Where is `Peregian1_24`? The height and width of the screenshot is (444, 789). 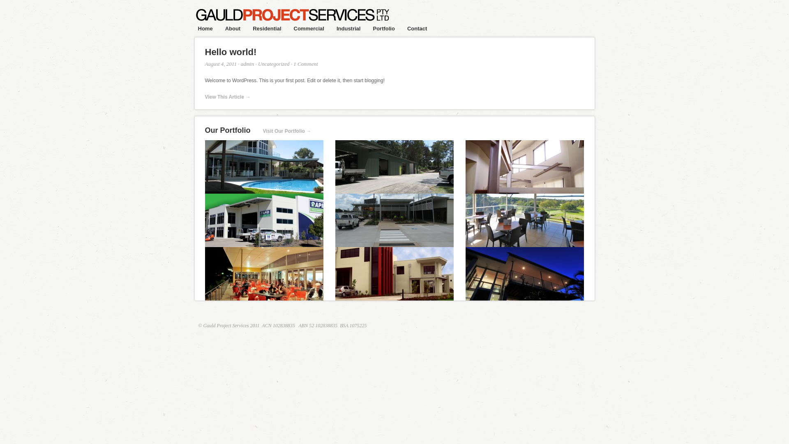 Peregian1_24 is located at coordinates (524, 274).